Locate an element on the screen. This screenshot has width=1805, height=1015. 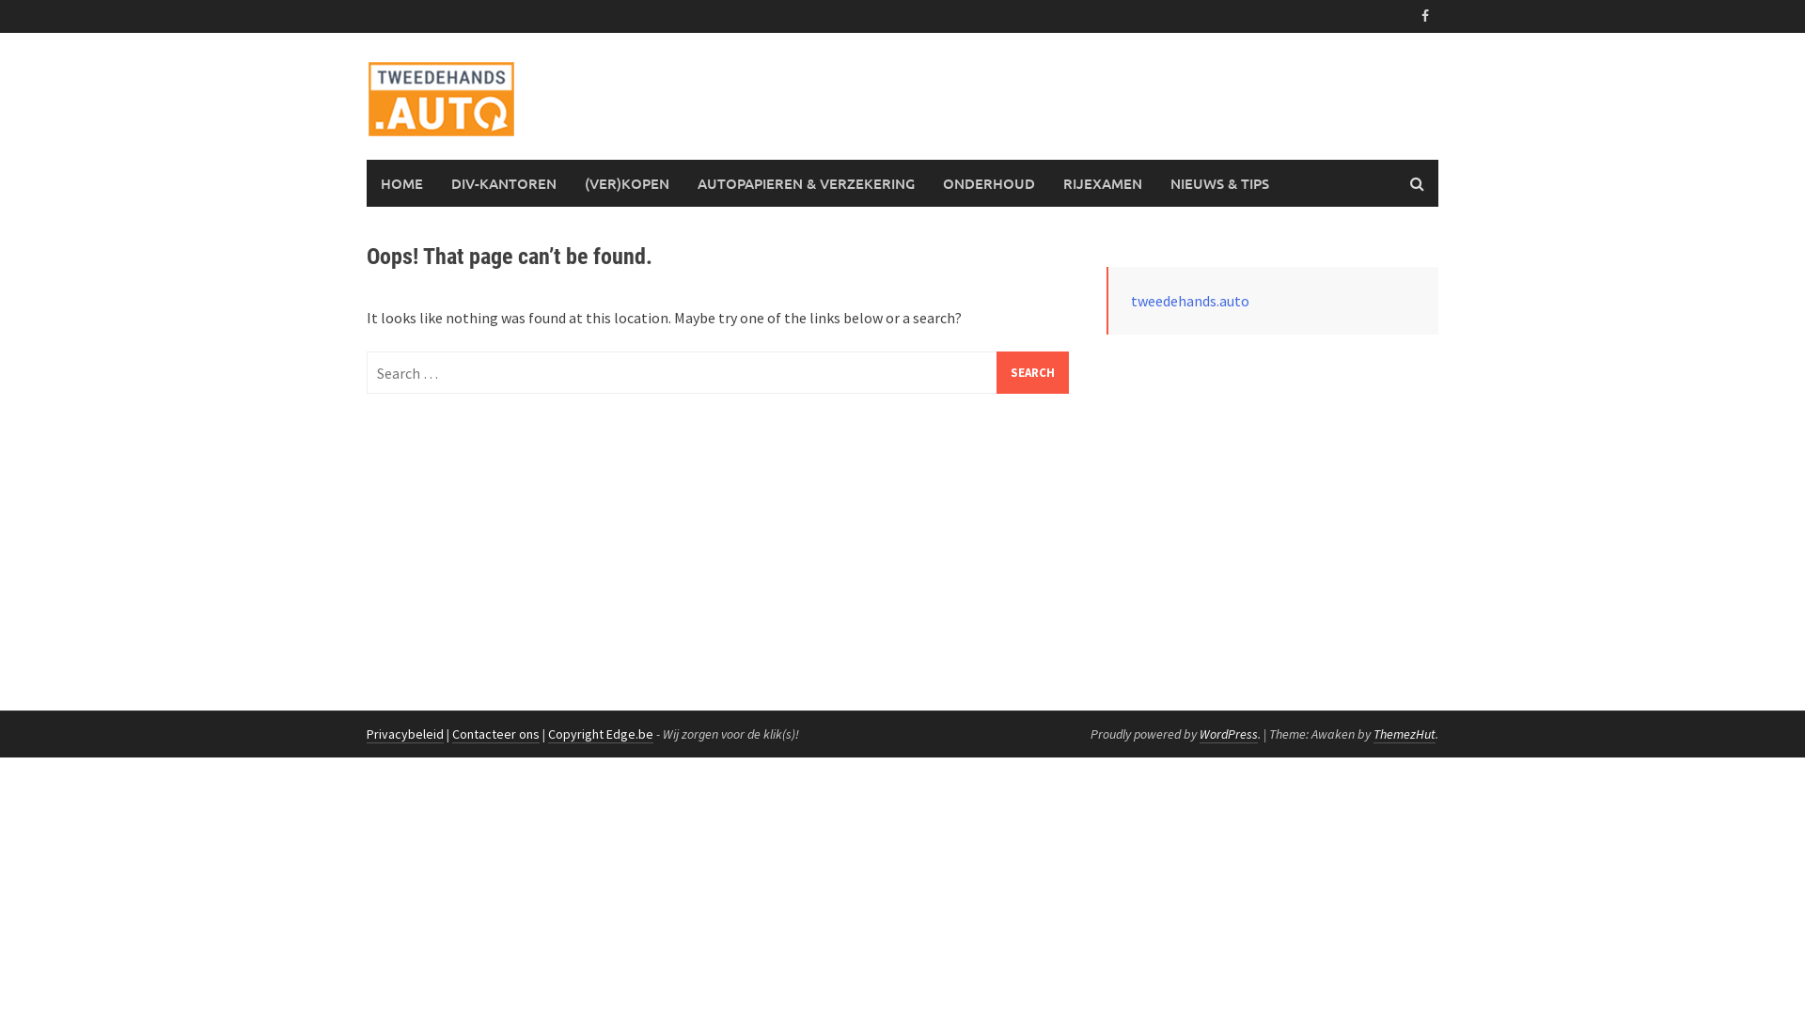
HOME is located at coordinates (402, 183).